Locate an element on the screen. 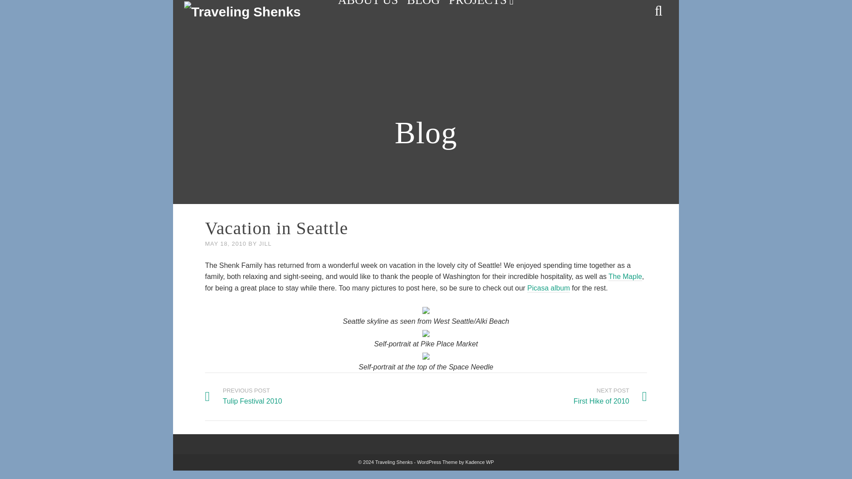  ABOUT US is located at coordinates (482, 5).